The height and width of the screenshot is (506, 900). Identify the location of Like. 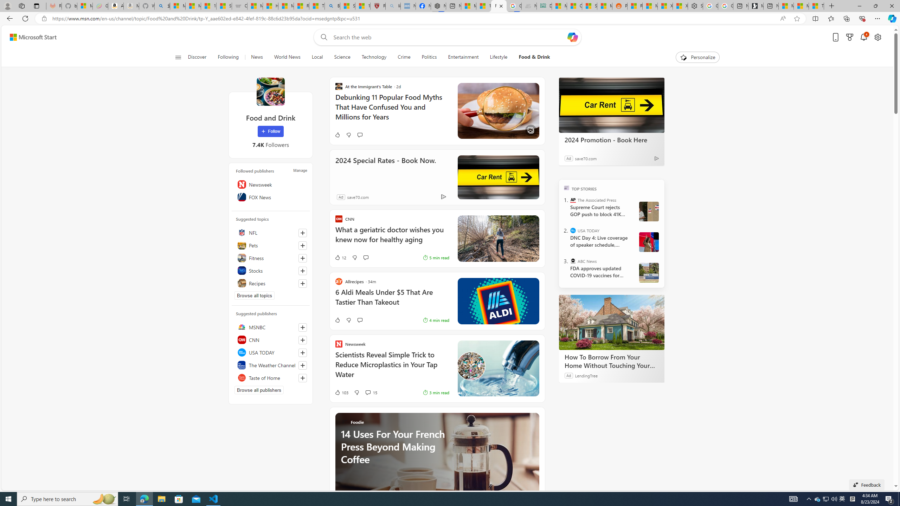
(337, 320).